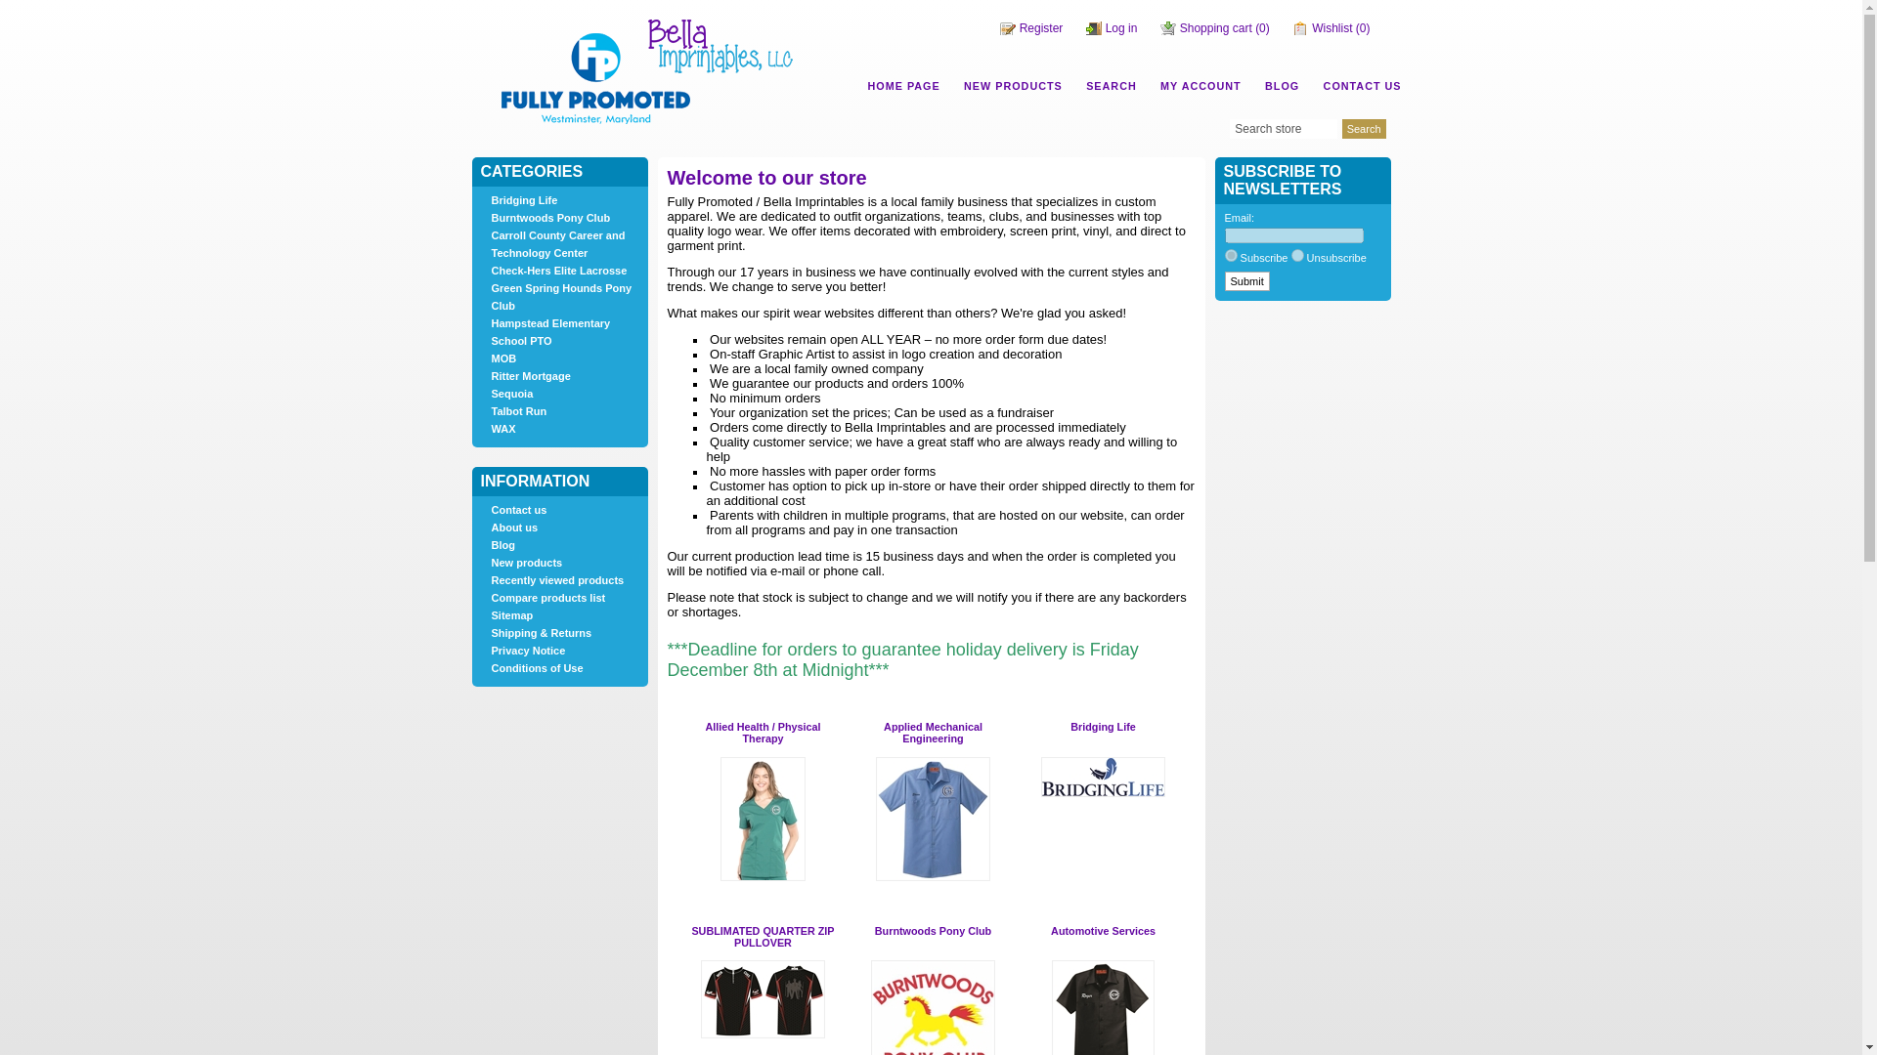  What do you see at coordinates (524, 199) in the screenshot?
I see `Bridging Life` at bounding box center [524, 199].